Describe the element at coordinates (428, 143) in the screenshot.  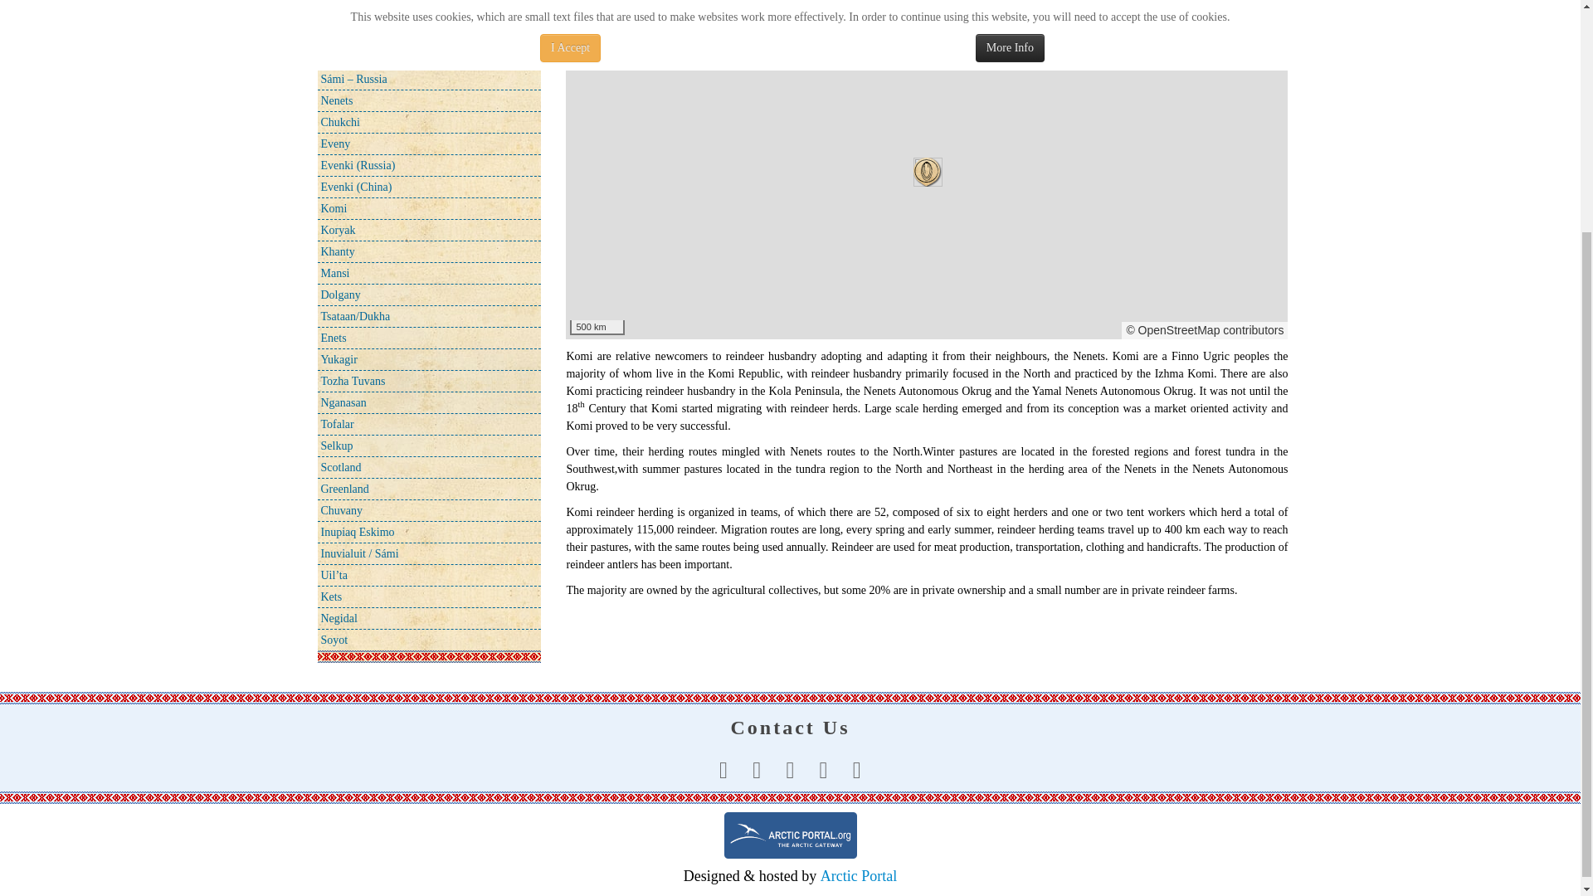
I see `Eveny` at that location.